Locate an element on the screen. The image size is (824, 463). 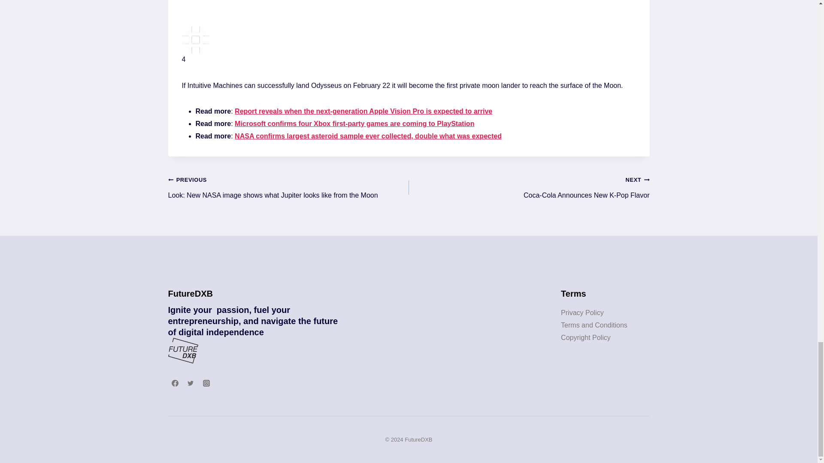
Privacy Policy is located at coordinates (582, 313).